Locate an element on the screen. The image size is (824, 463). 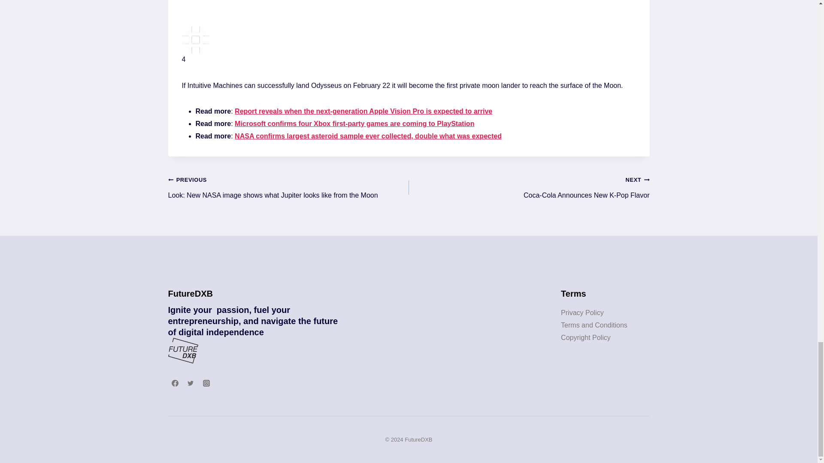
Privacy Policy is located at coordinates (582, 313).